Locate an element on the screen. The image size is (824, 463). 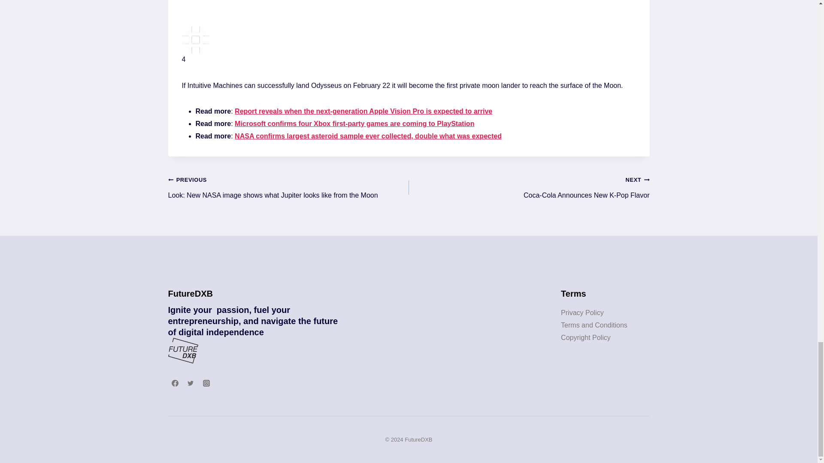
Privacy Policy is located at coordinates (582, 313).